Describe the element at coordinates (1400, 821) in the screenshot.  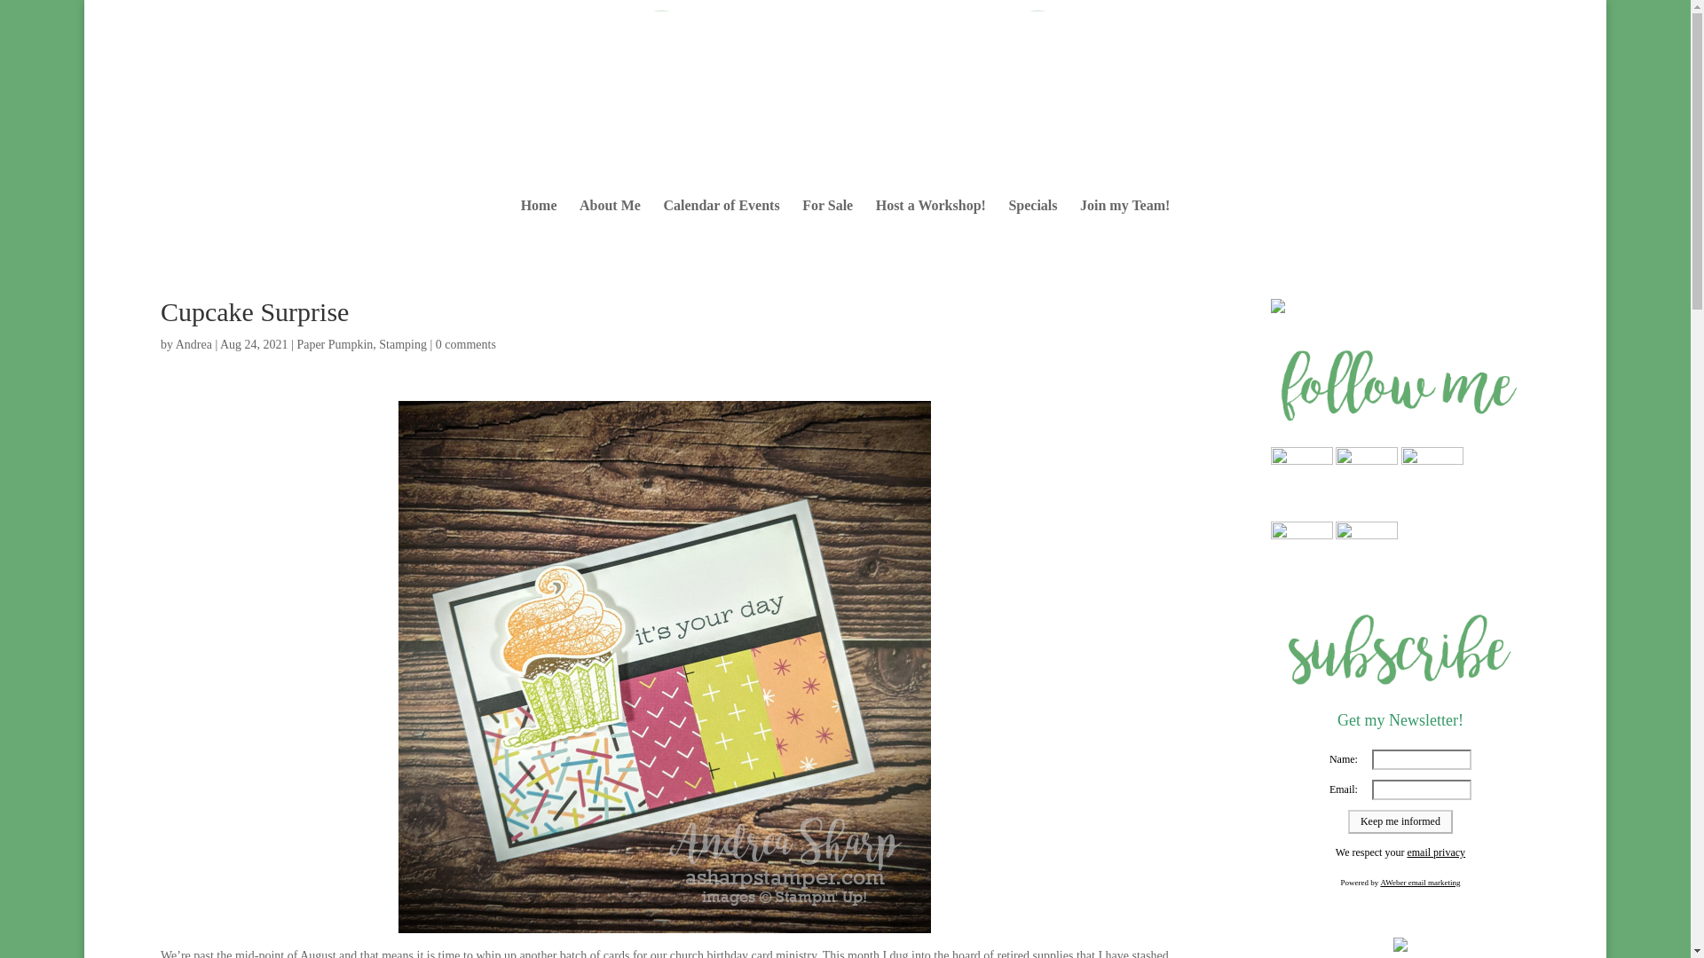
I see `Keep me informed` at that location.